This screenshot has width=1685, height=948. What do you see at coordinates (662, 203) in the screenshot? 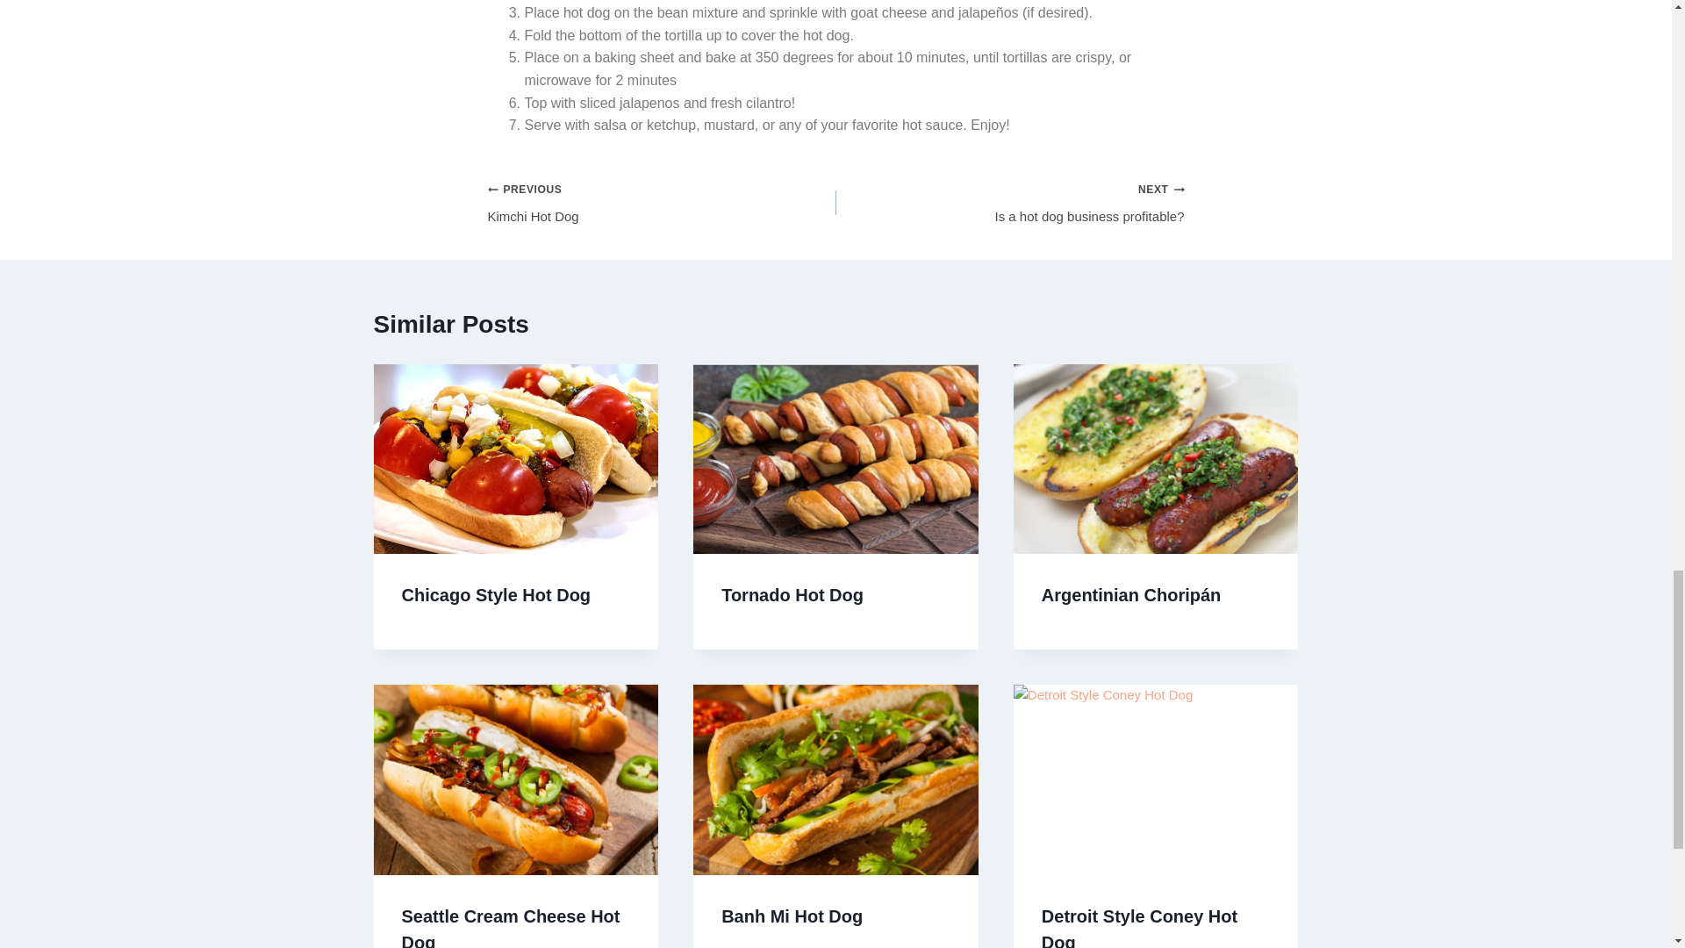
I see `Detroit Style Coney Hot Dog` at bounding box center [662, 203].